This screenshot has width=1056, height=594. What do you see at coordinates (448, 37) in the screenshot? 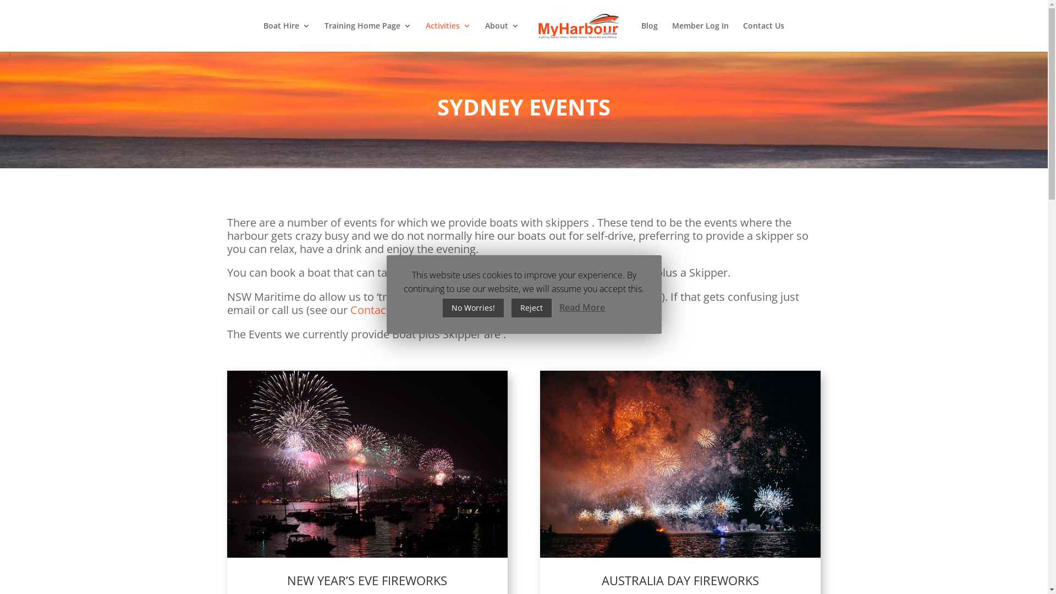
I see `Activities` at bounding box center [448, 37].